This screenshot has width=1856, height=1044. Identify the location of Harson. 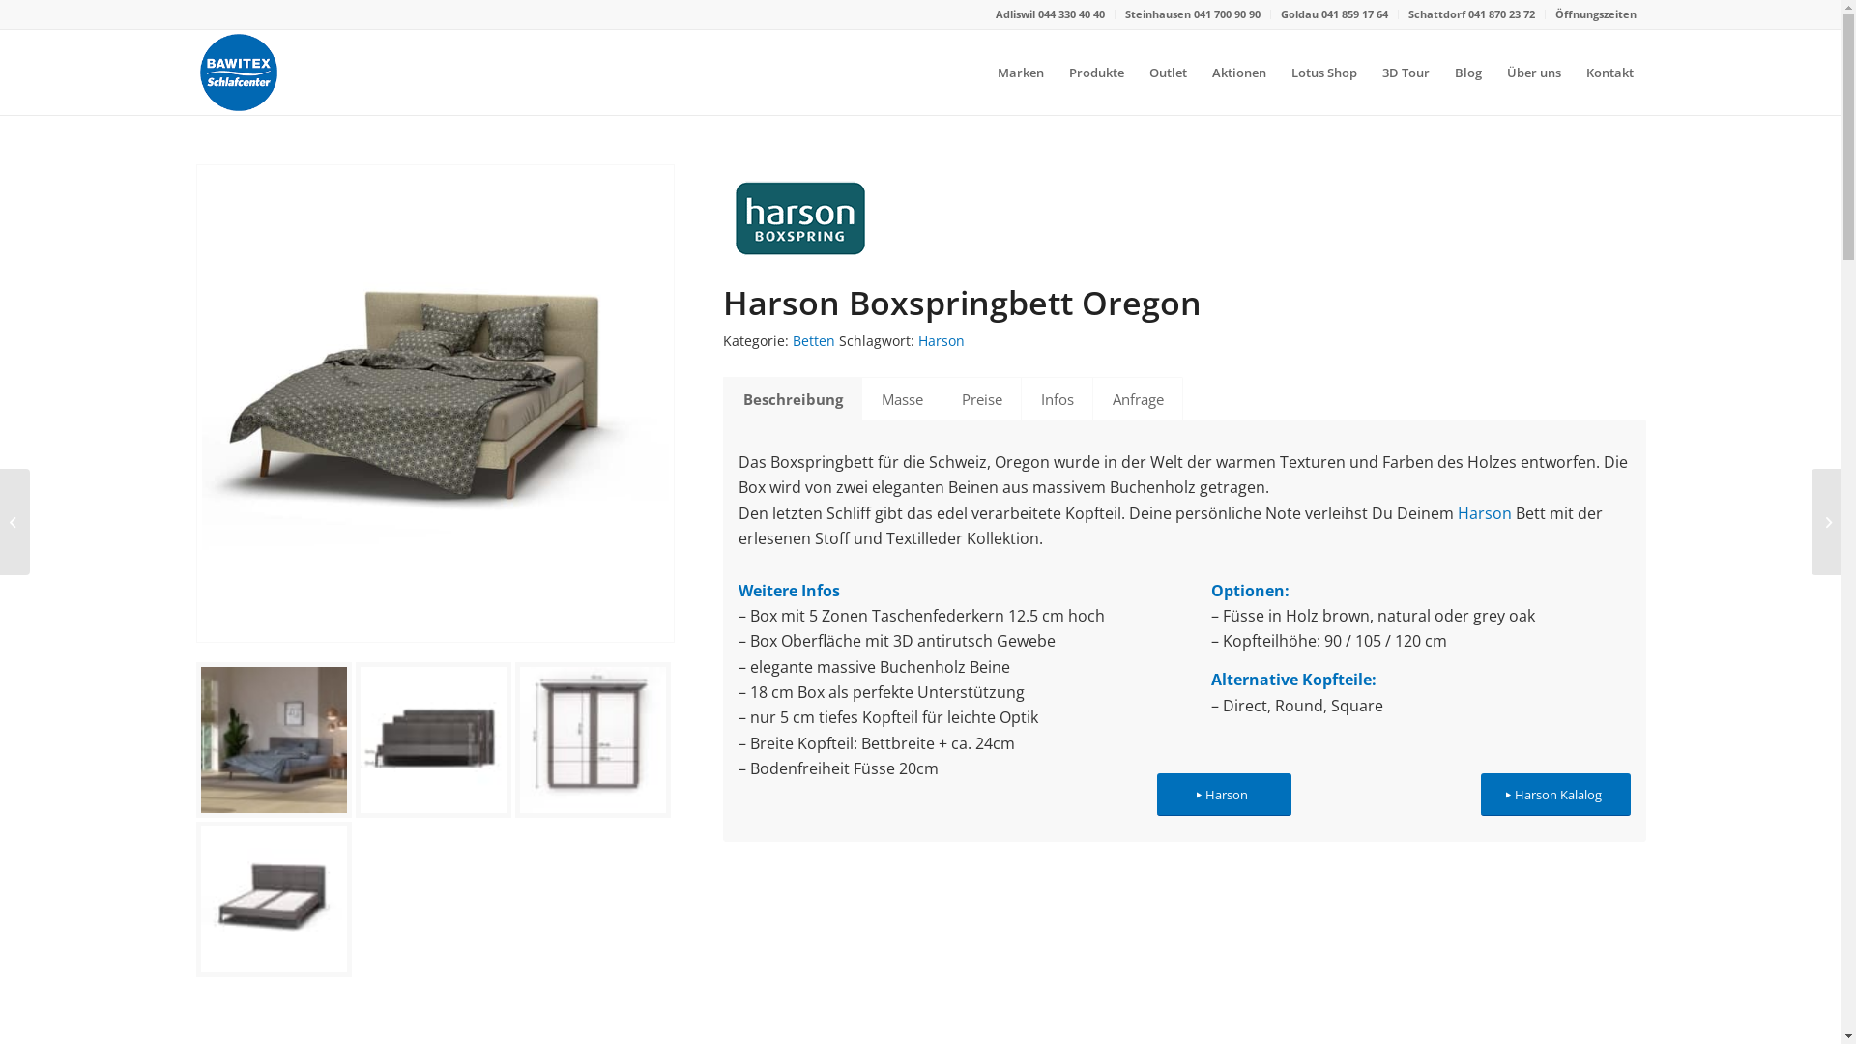
(942, 340).